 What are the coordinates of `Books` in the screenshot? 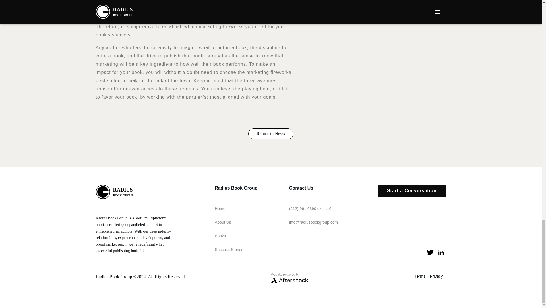 It's located at (220, 209).